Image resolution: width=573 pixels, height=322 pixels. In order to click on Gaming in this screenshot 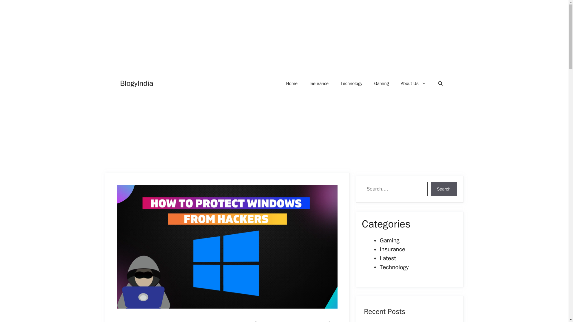, I will do `click(381, 83)`.